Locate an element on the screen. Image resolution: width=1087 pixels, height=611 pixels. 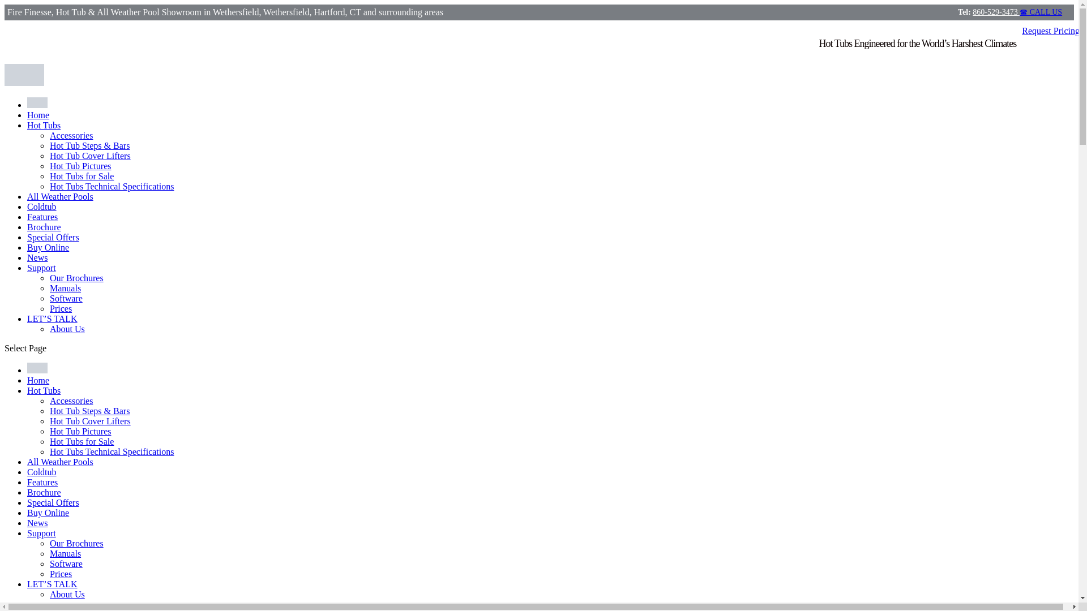
Choose Your Location is located at coordinates (37, 368).